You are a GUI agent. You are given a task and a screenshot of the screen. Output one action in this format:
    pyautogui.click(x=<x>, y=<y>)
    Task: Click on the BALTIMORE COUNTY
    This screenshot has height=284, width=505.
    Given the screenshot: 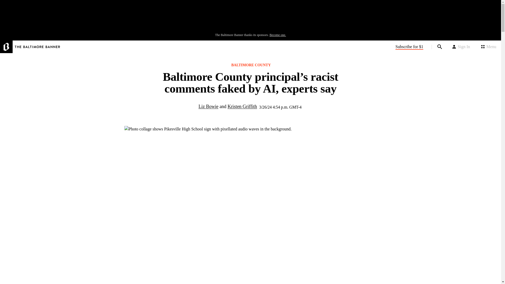 What is the action you would take?
    pyautogui.click(x=252, y=65)
    